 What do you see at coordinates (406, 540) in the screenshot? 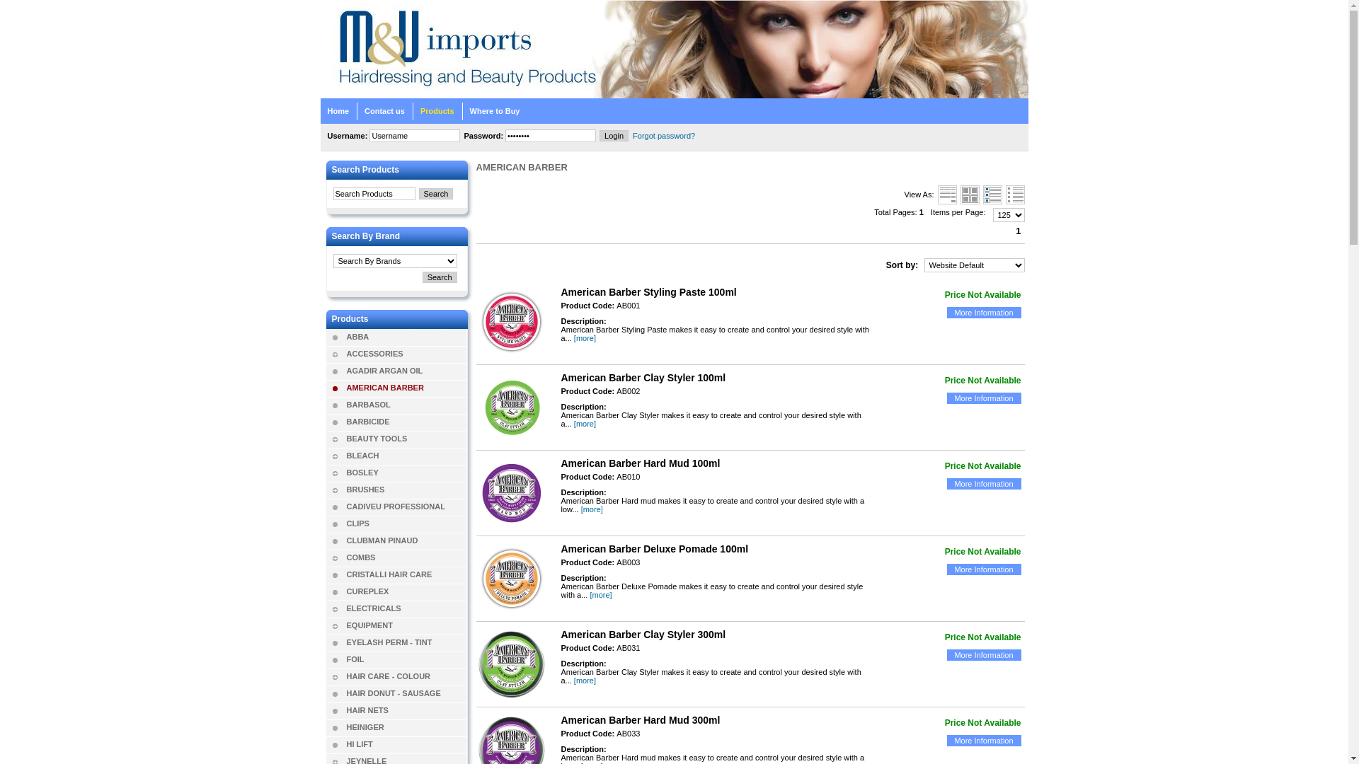
I see `CLUBMAN PINAUD` at bounding box center [406, 540].